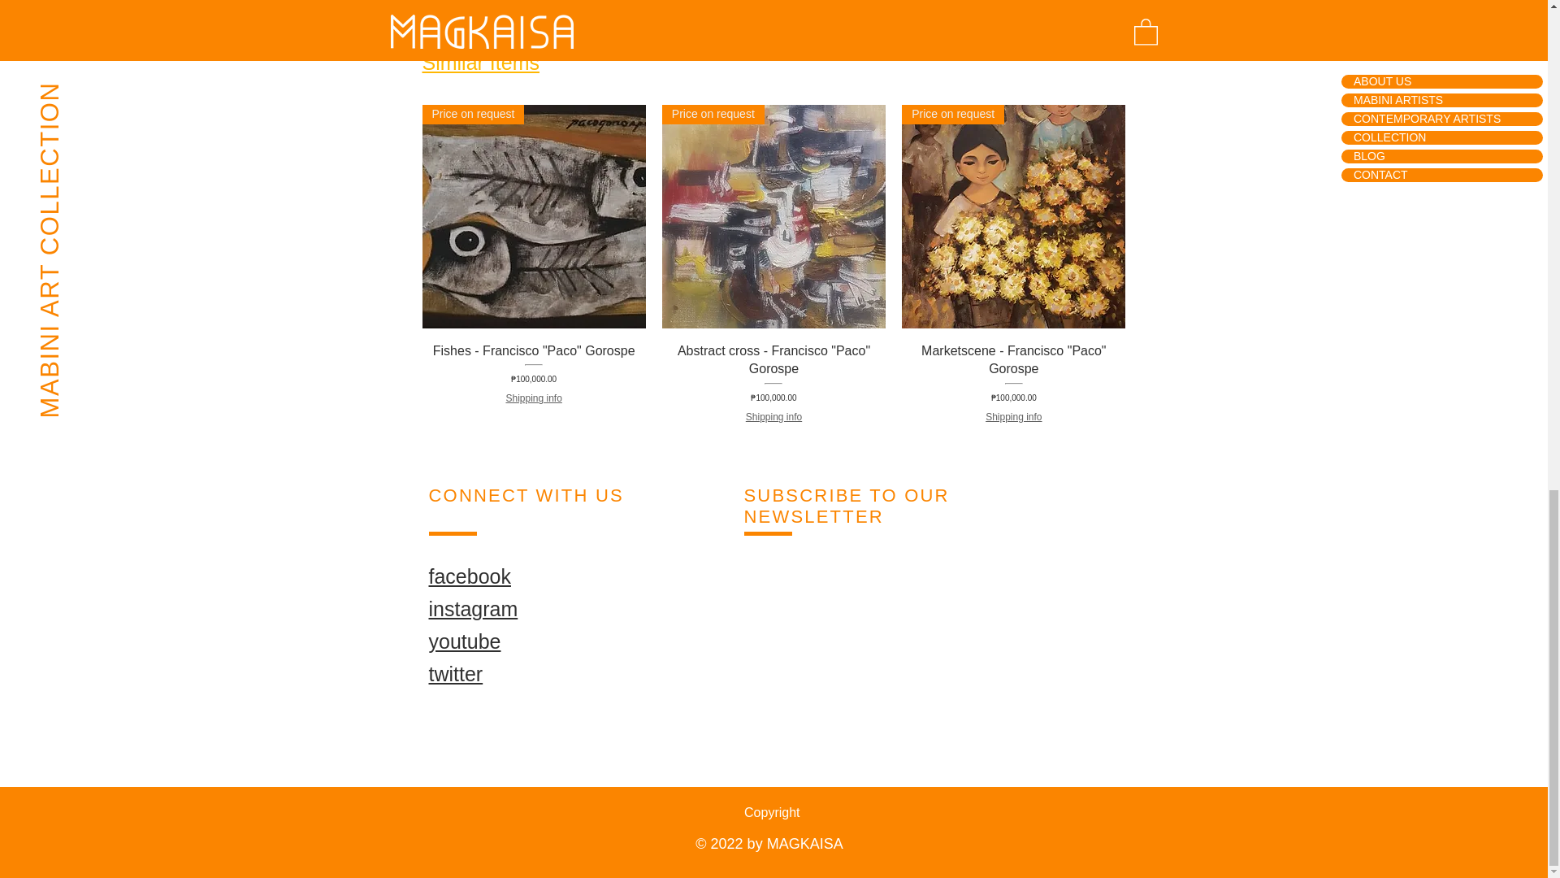 The image size is (1560, 878). What do you see at coordinates (534, 216) in the screenshot?
I see `Price on request` at bounding box center [534, 216].